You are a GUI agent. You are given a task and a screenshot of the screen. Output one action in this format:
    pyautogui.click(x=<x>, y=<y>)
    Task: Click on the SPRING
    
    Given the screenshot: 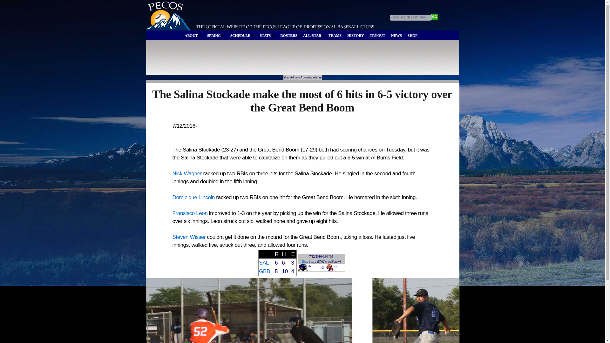 What is the action you would take?
    pyautogui.click(x=216, y=36)
    